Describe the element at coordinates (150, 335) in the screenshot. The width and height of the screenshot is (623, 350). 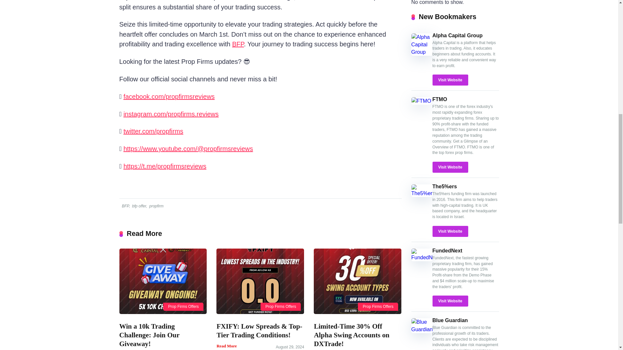
I see `Win a 10k Trading Challenge: Join Our Giveaway!` at that location.